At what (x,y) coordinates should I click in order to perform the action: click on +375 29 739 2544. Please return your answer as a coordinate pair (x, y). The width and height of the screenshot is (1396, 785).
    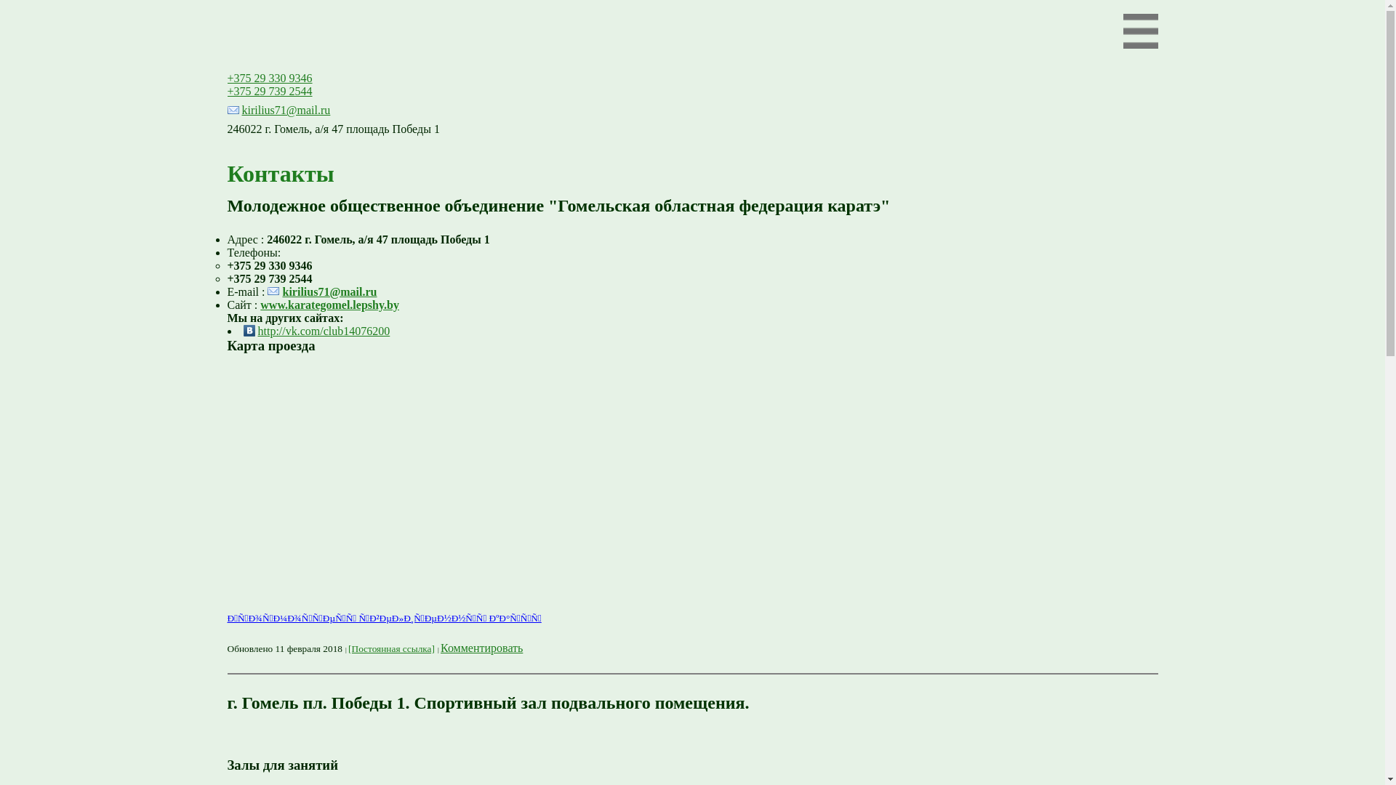
    Looking at the image, I should click on (269, 92).